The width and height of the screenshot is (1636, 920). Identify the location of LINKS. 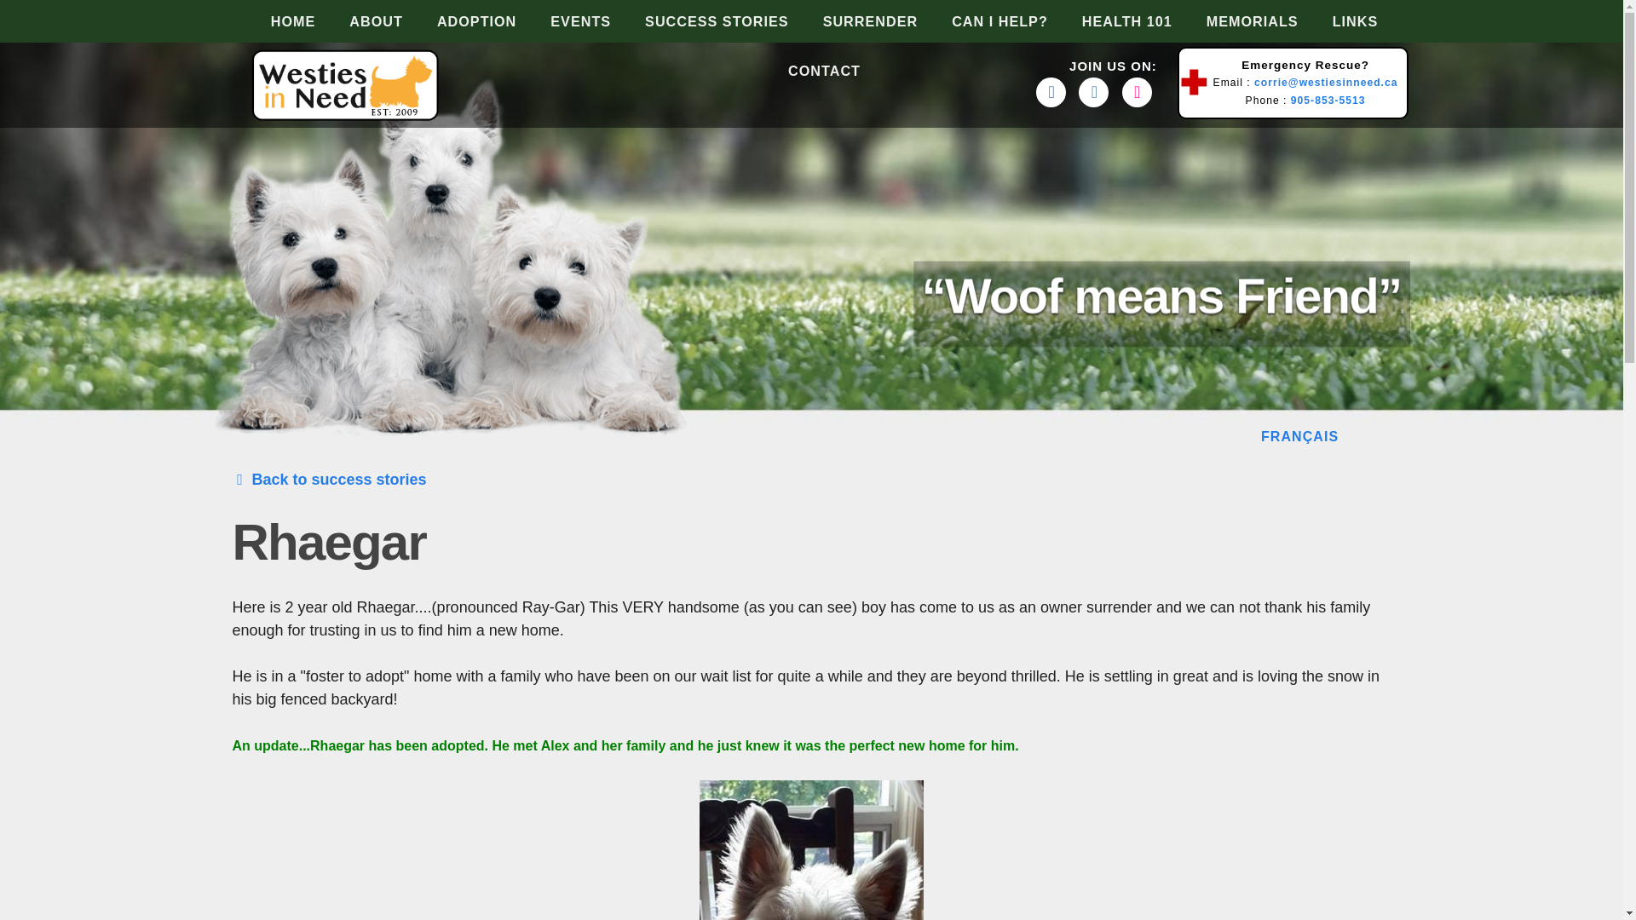
(1342, 20).